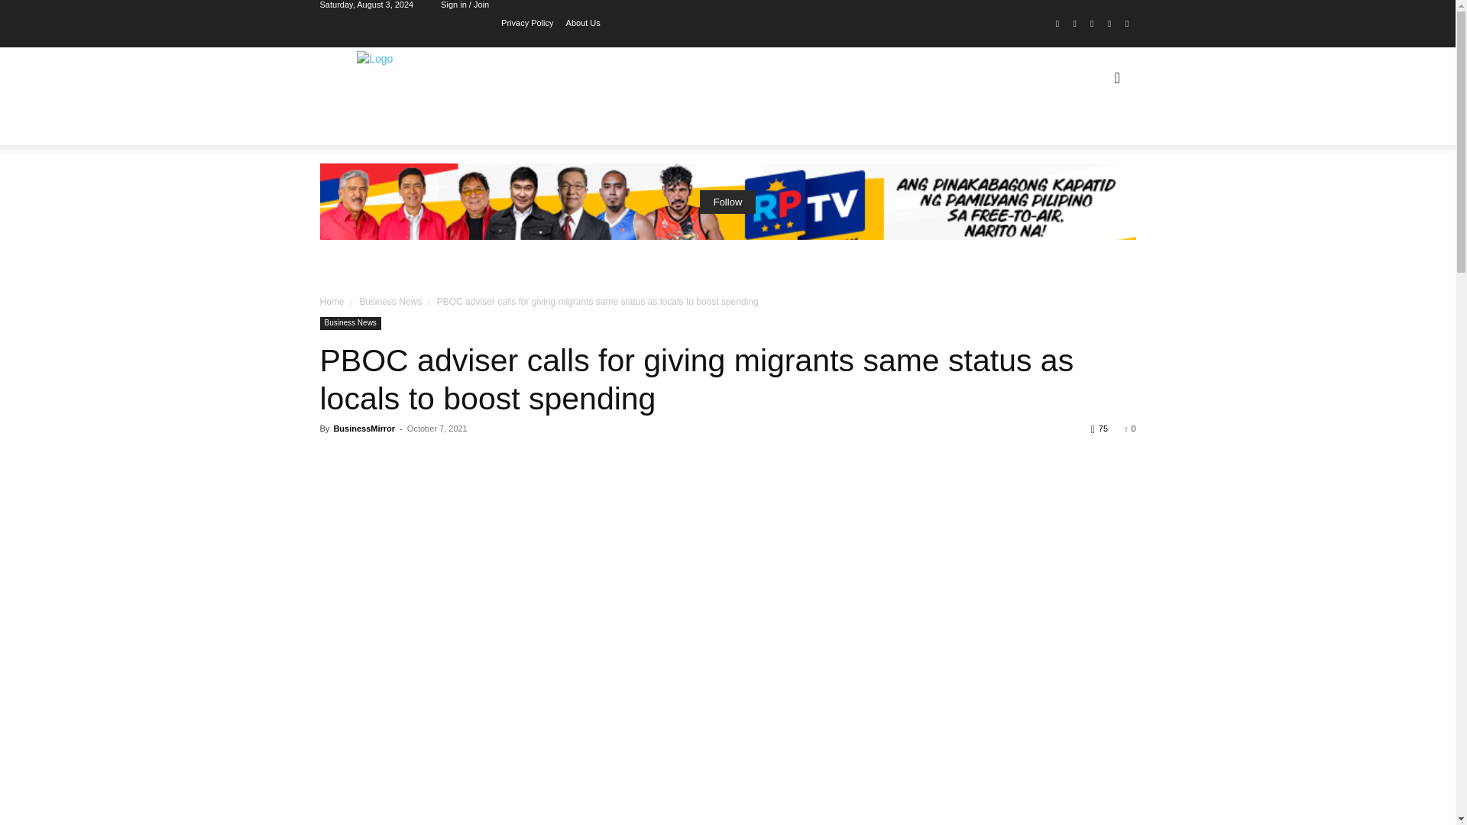  What do you see at coordinates (1109, 24) in the screenshot?
I see `Twitter` at bounding box center [1109, 24].